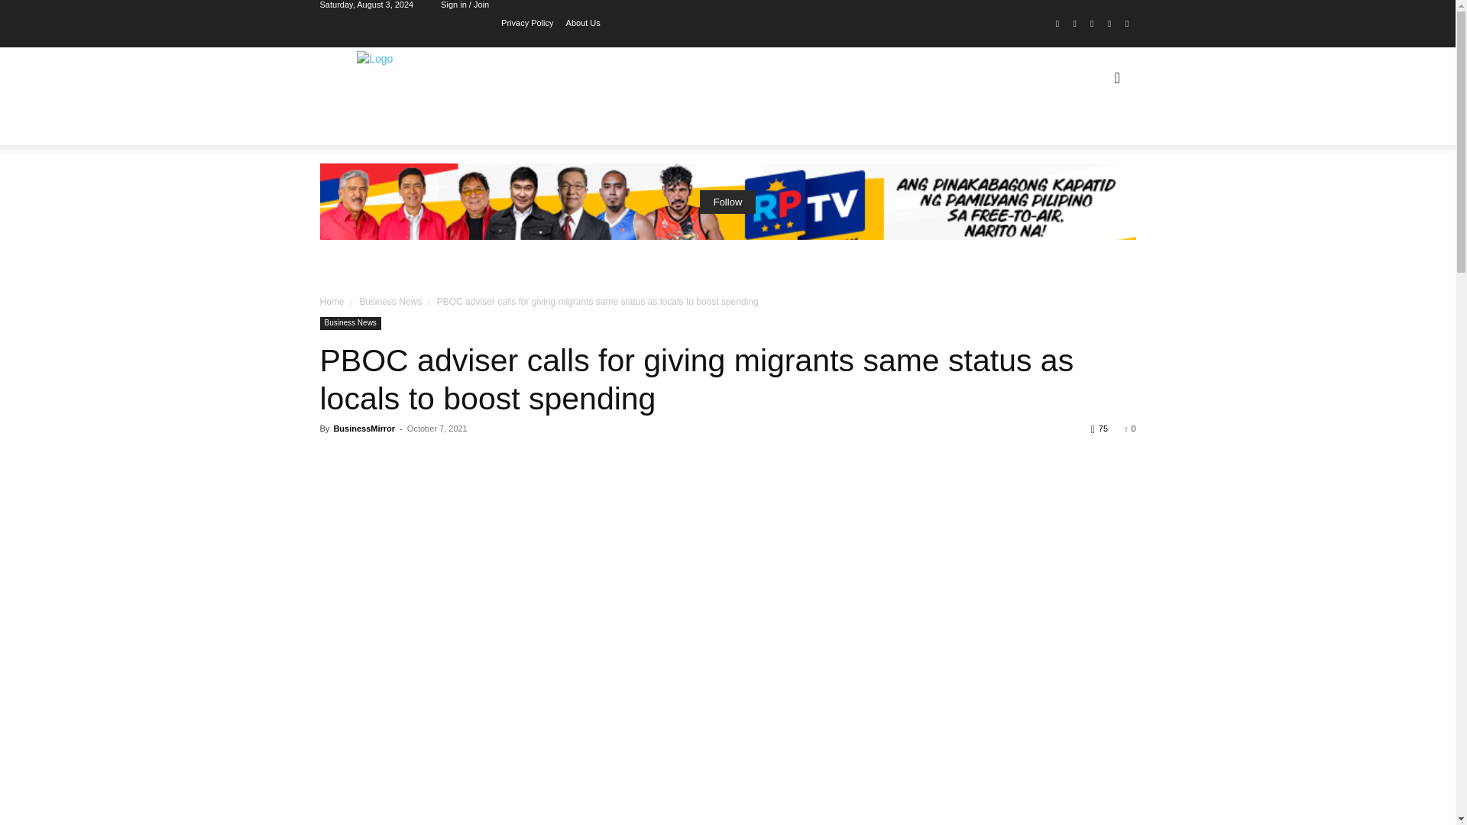  What do you see at coordinates (1109, 24) in the screenshot?
I see `Twitter` at bounding box center [1109, 24].